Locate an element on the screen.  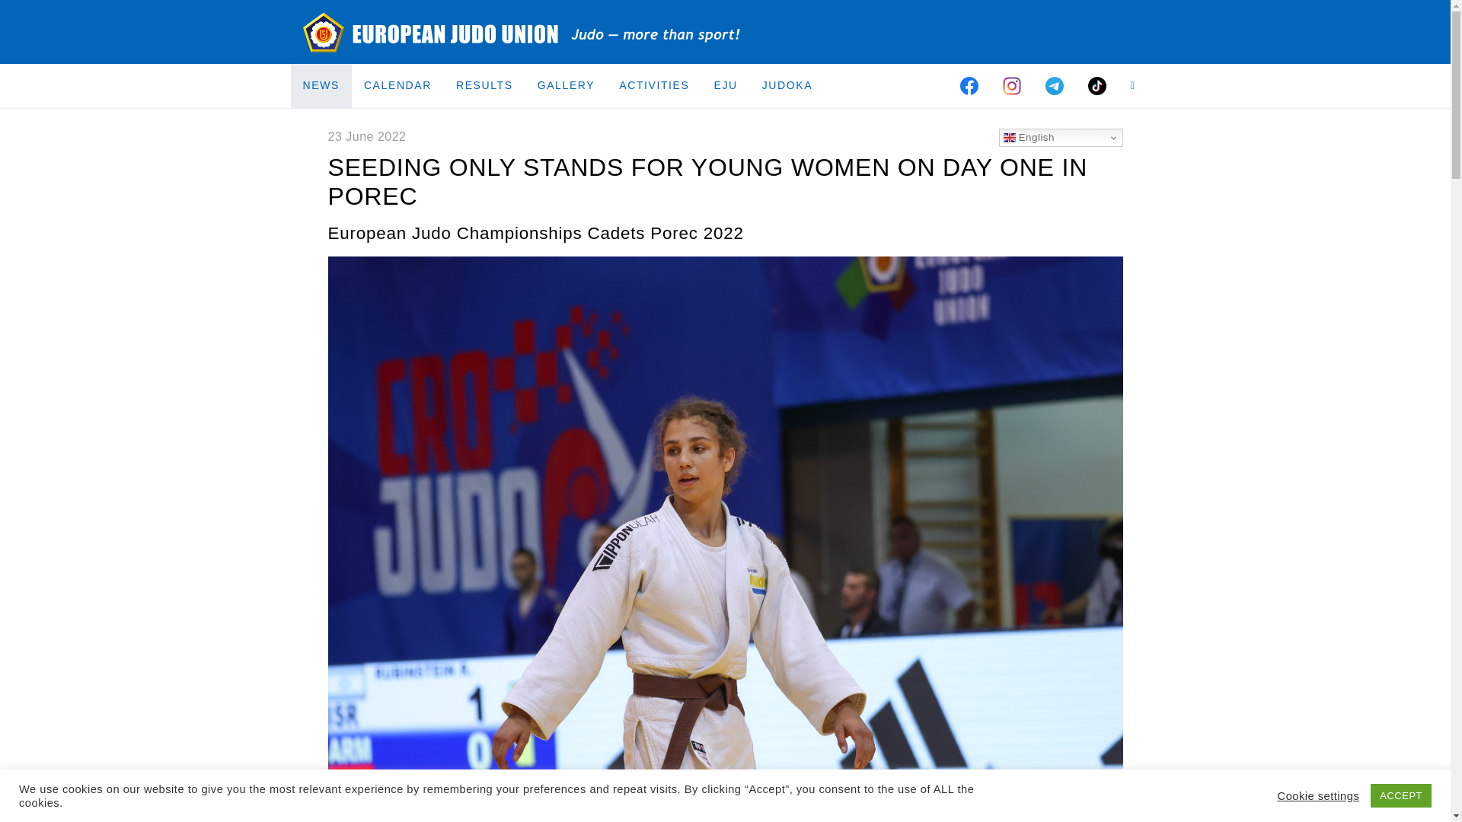
Results is located at coordinates (484, 85).